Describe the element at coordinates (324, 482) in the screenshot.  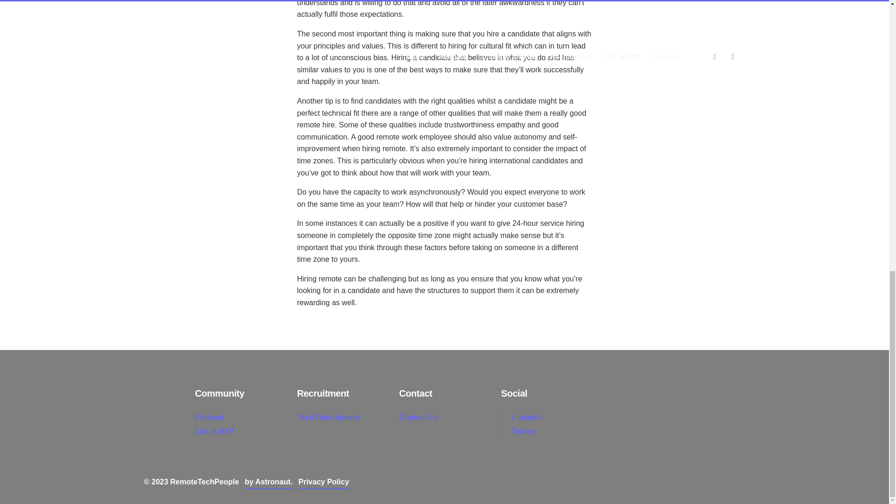
I see `Privacy Policy` at that location.